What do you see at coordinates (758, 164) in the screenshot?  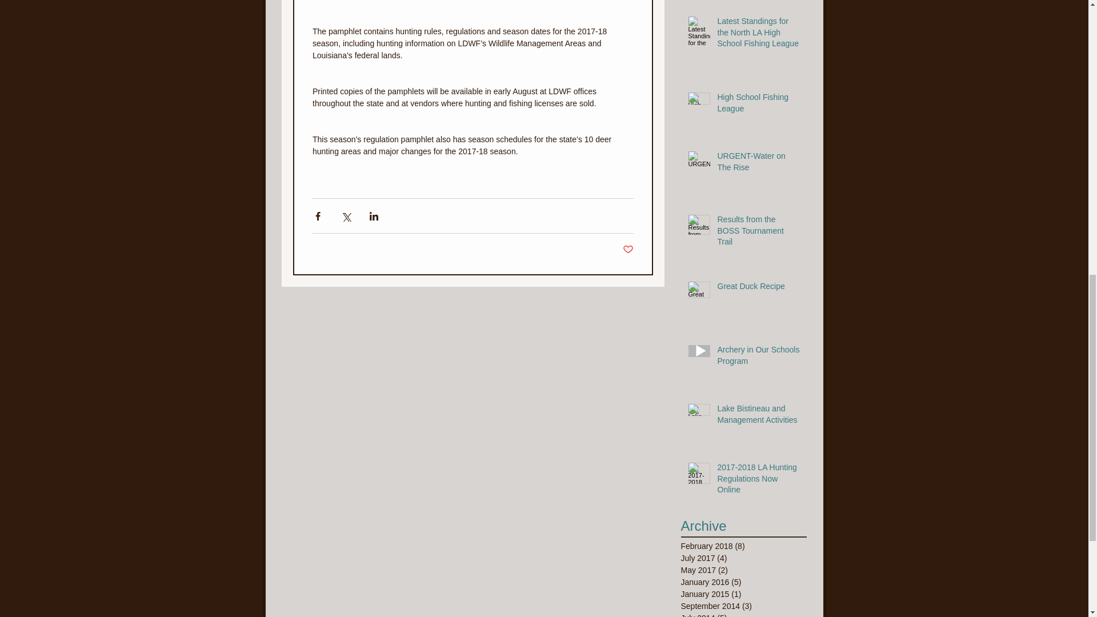 I see `URGENT-Water on The Rise` at bounding box center [758, 164].